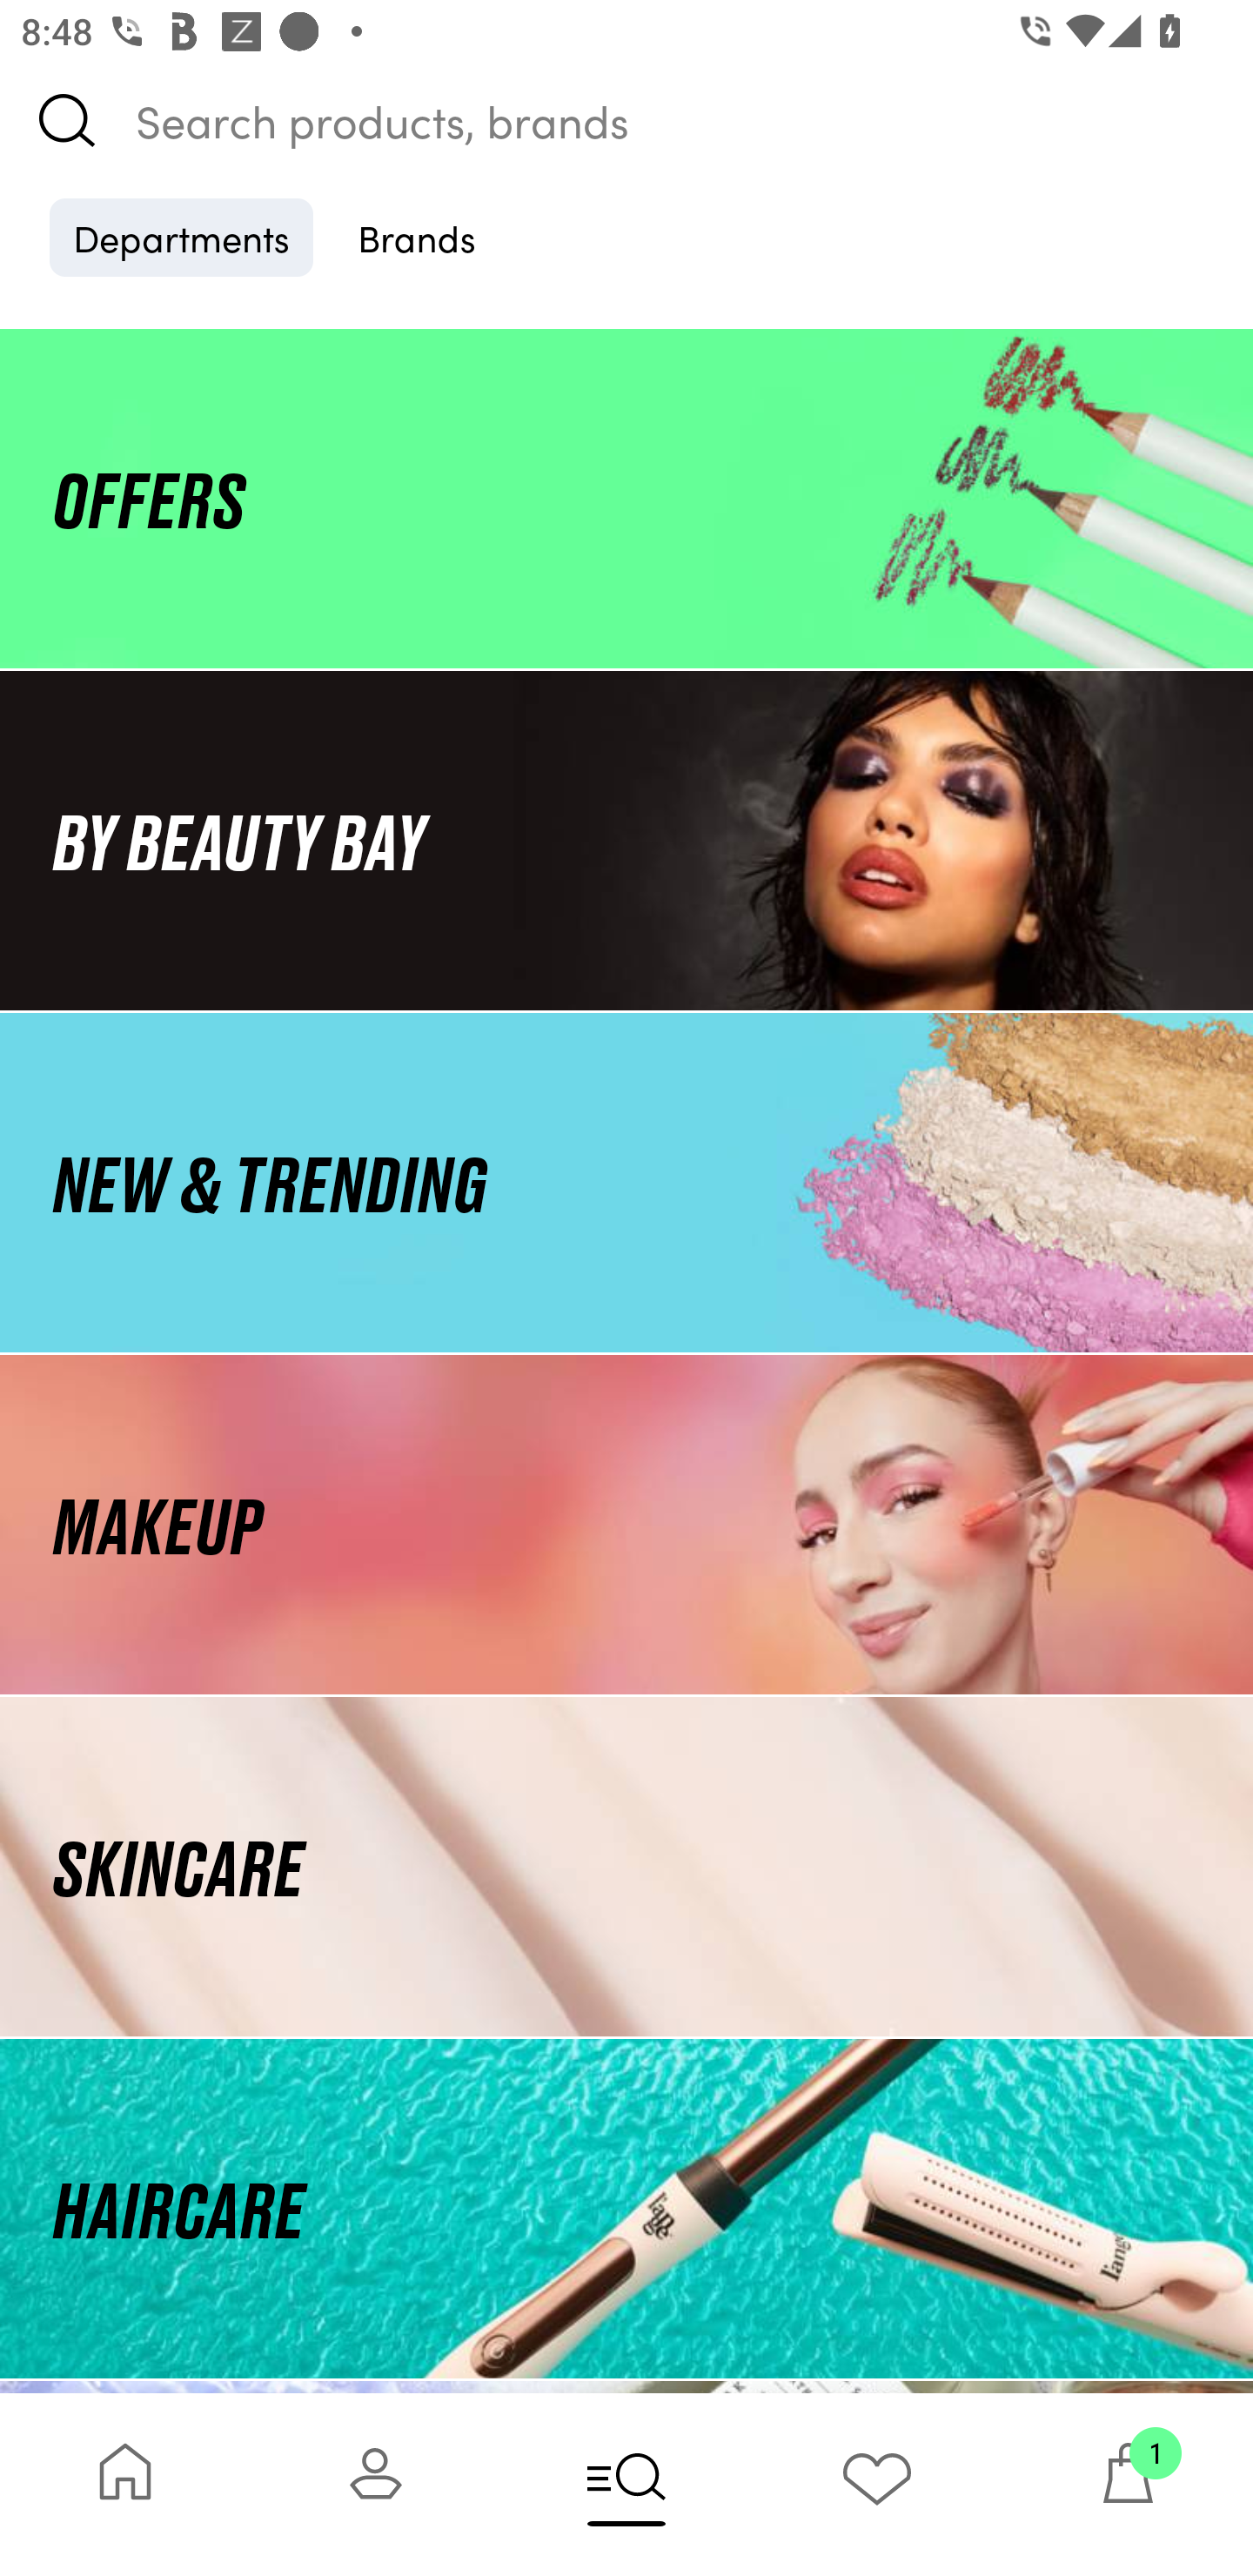  I want to click on OFFERS, so click(626, 498).